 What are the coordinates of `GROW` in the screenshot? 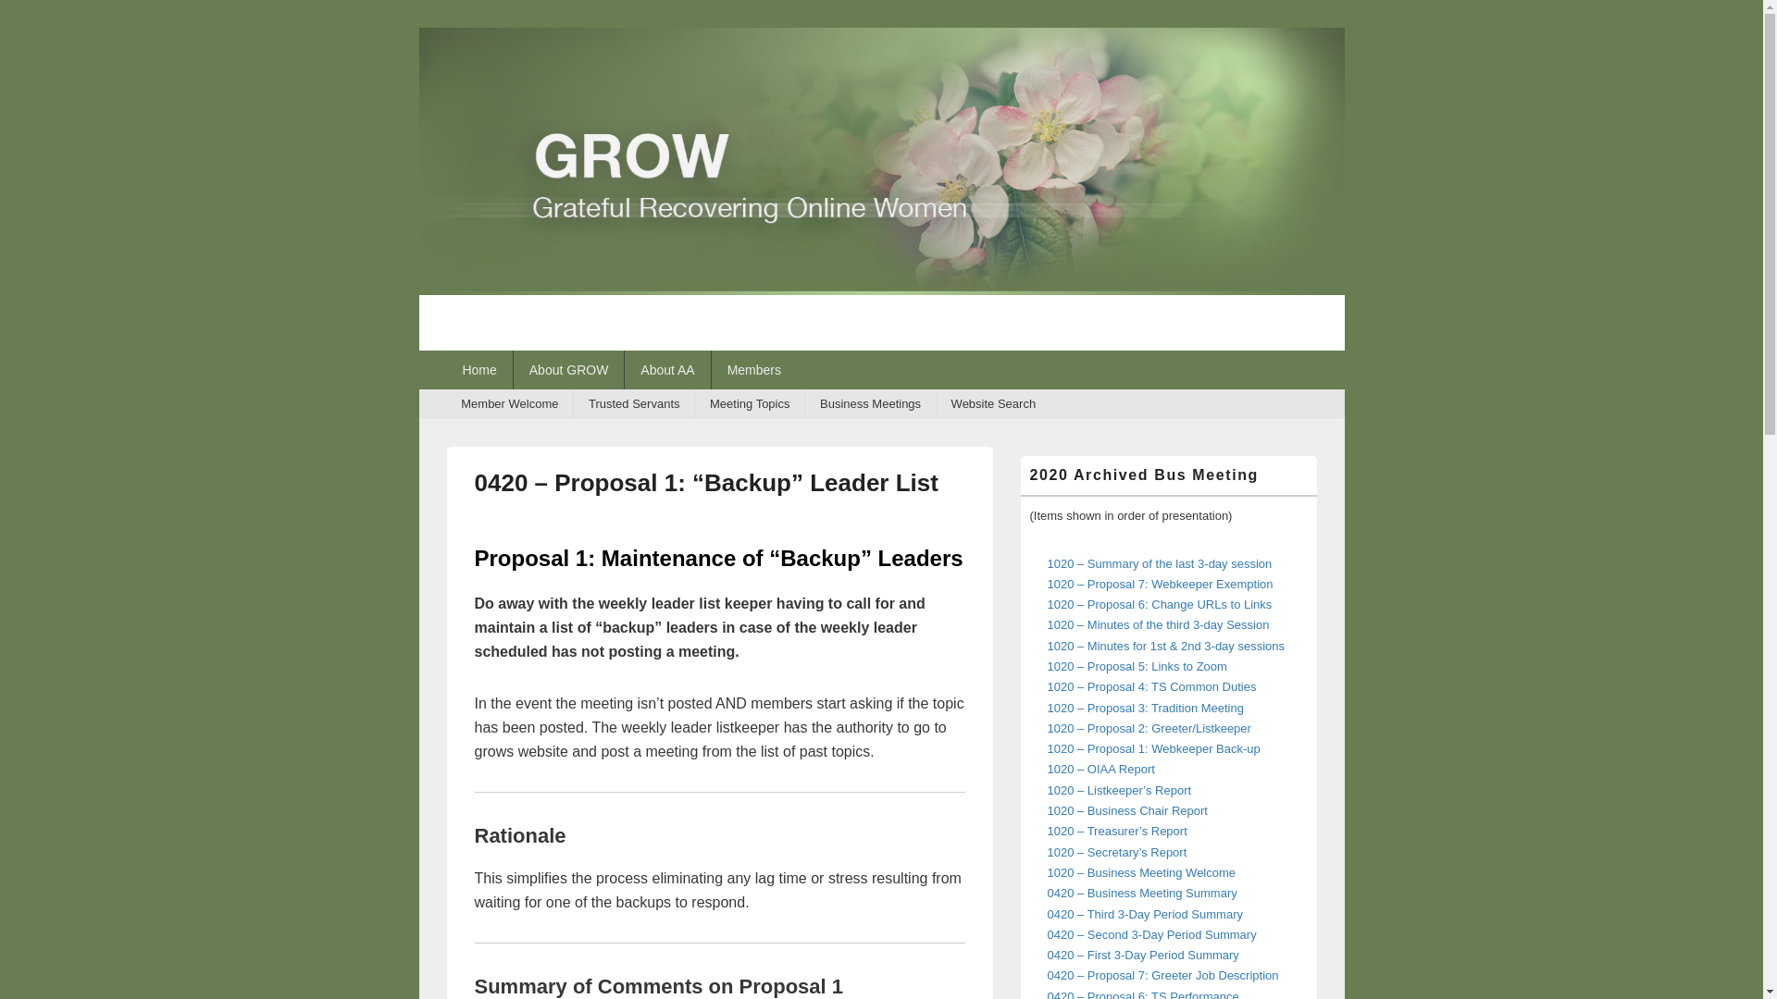 It's located at (880, 289).